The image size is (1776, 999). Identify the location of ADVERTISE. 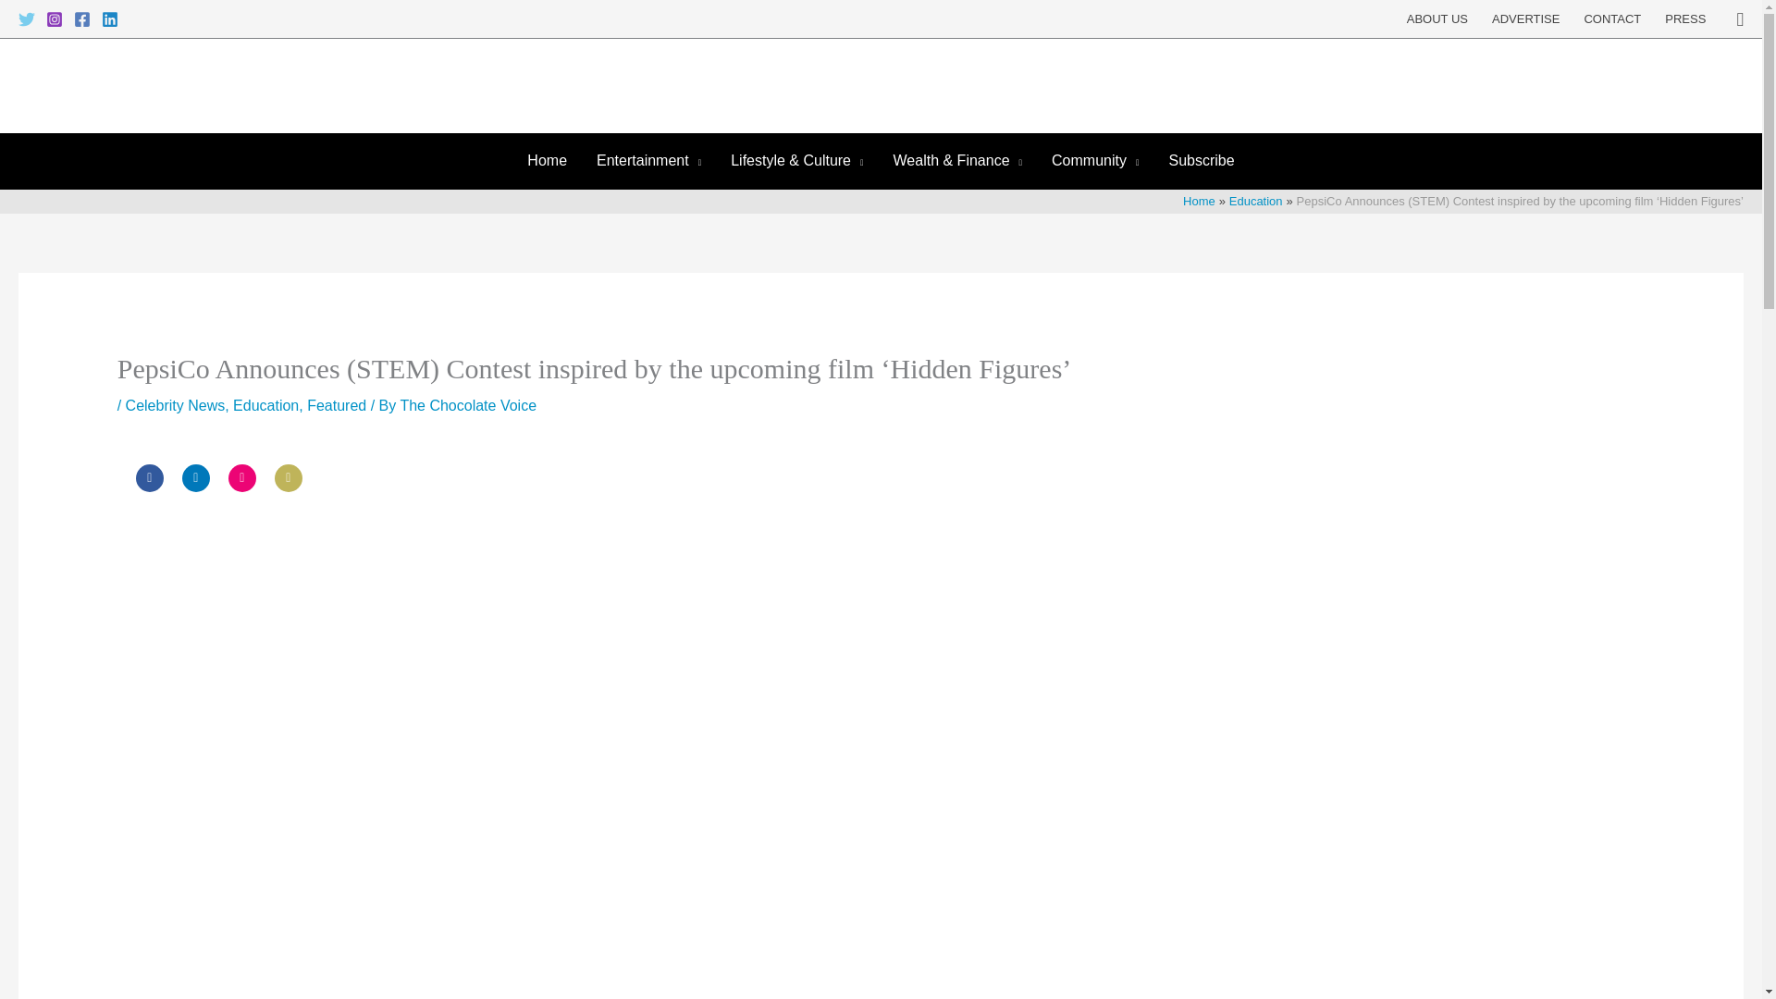
(1525, 19).